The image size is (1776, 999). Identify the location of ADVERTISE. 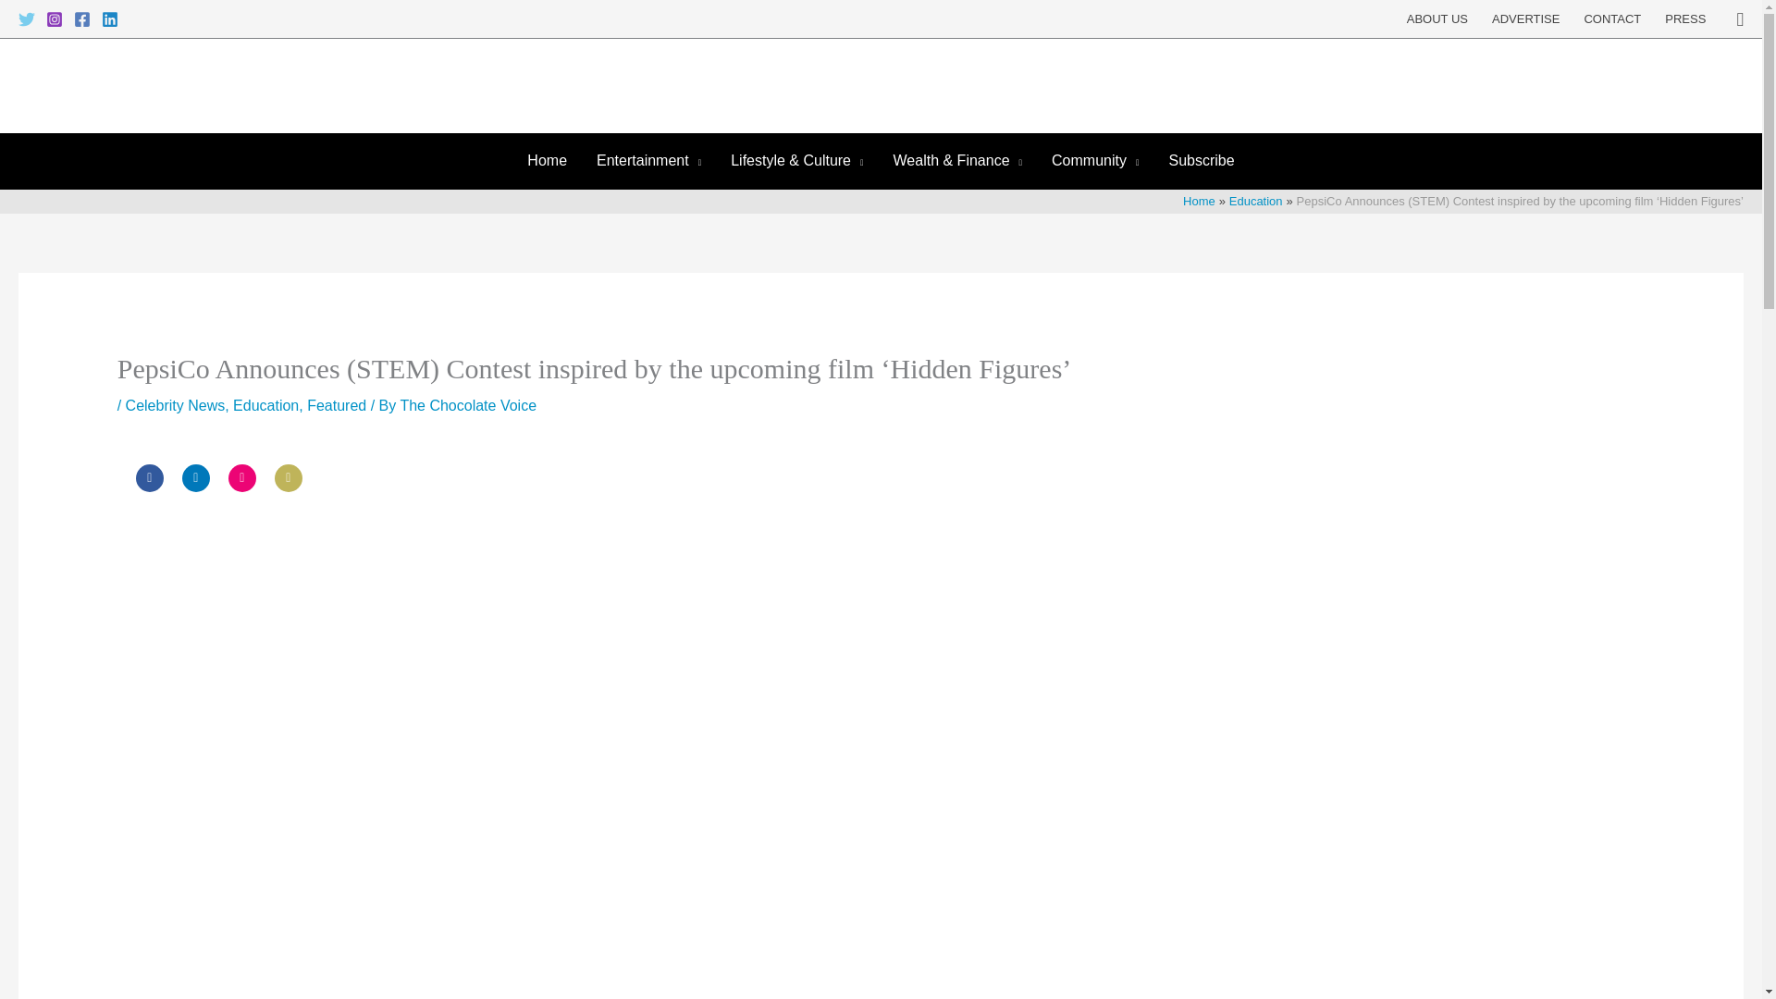
(1525, 19).